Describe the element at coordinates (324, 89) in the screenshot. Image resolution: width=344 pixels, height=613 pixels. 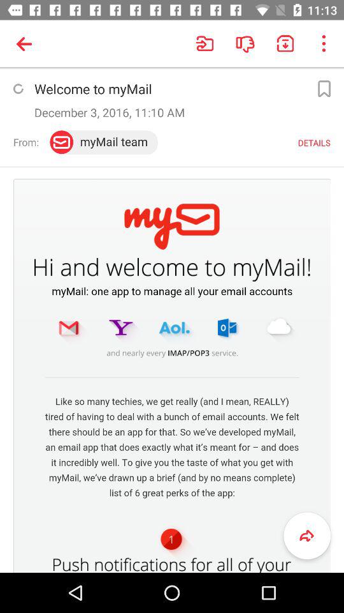
I see `add to bookmarks` at that location.